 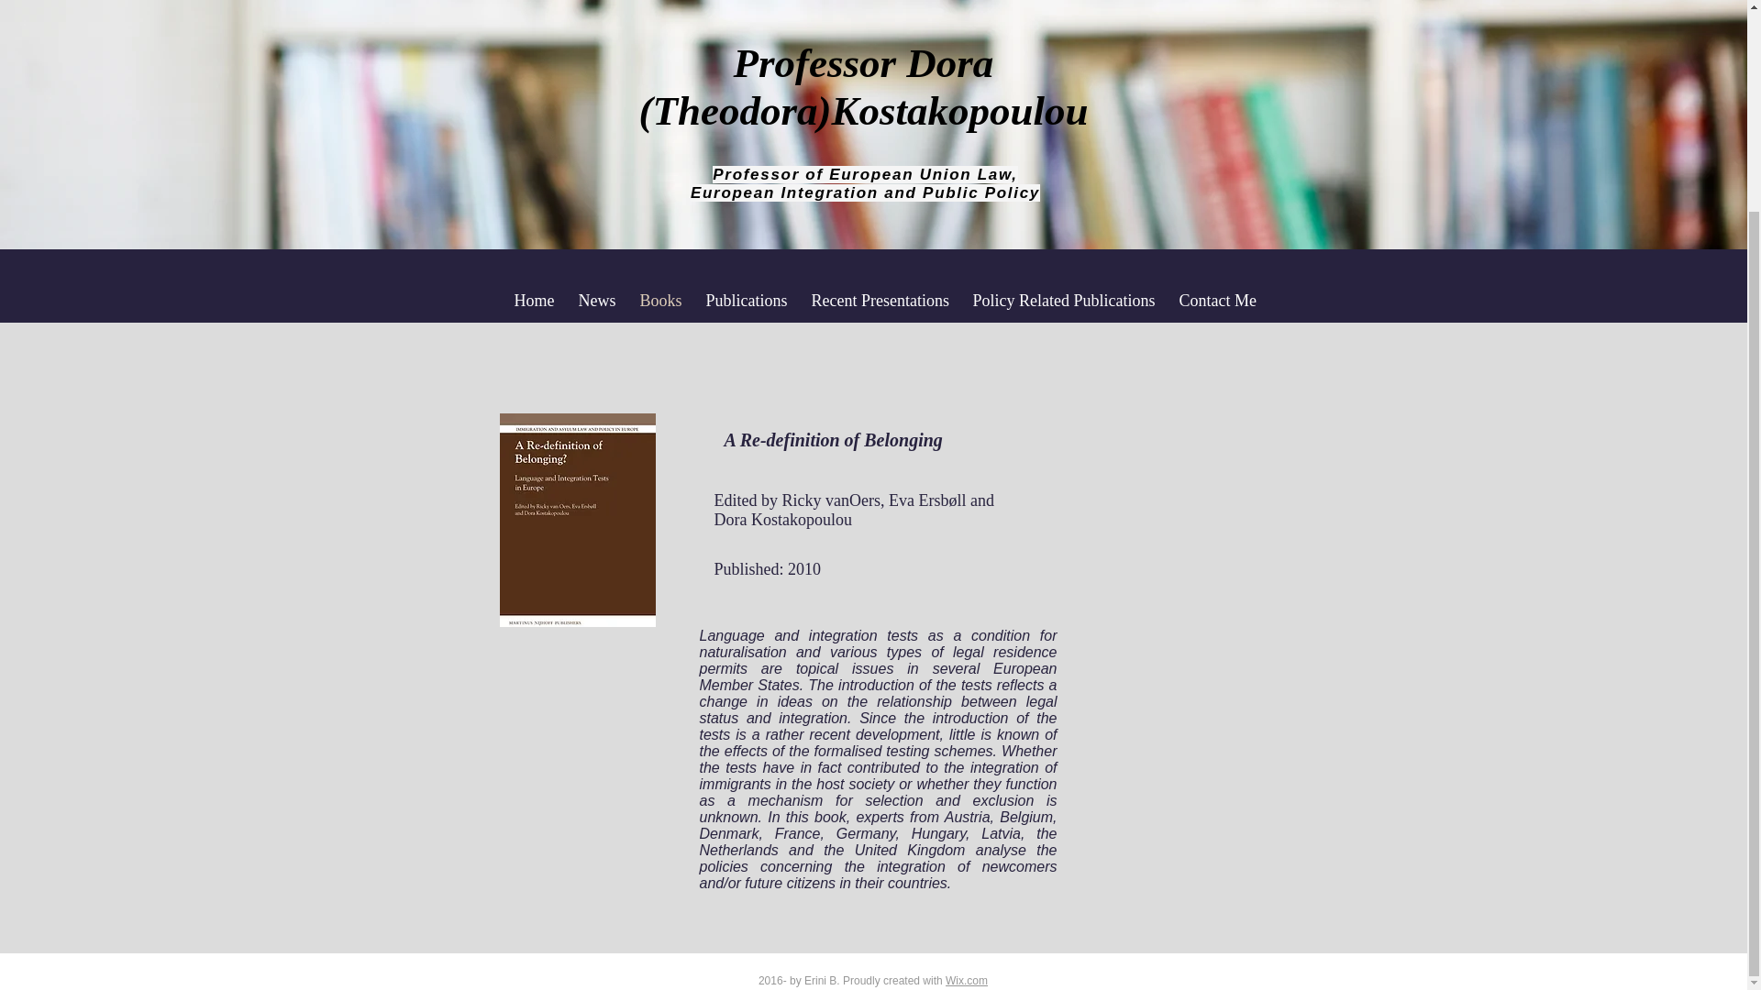 What do you see at coordinates (967, 980) in the screenshot?
I see `Wix.com` at bounding box center [967, 980].